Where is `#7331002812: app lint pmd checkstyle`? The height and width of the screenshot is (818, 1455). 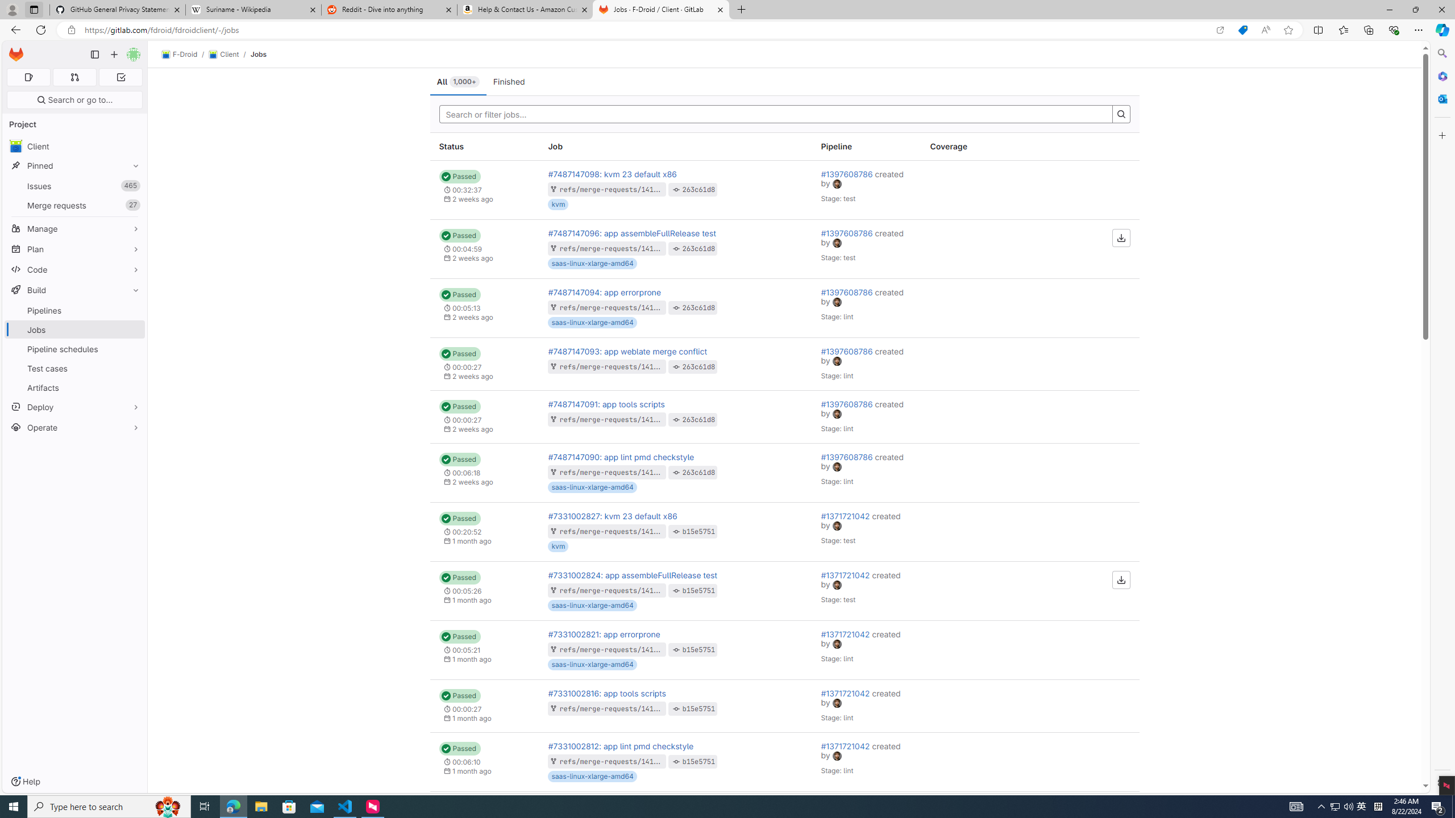 #7331002812: app lint pmd checkstyle is located at coordinates (621, 745).